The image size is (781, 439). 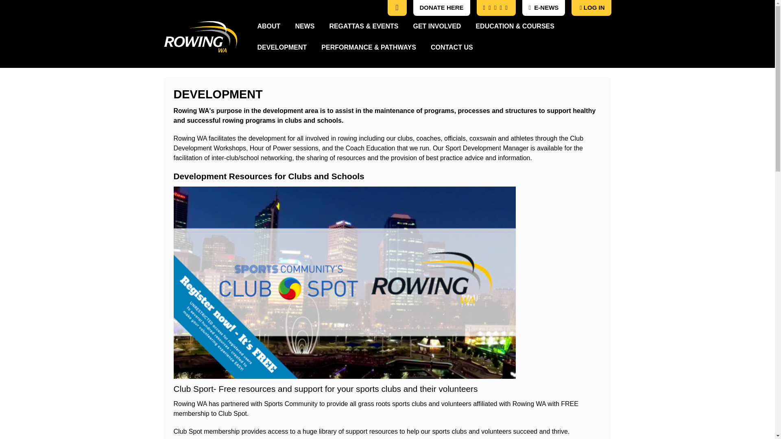 What do you see at coordinates (304, 26) in the screenshot?
I see `NEWS` at bounding box center [304, 26].